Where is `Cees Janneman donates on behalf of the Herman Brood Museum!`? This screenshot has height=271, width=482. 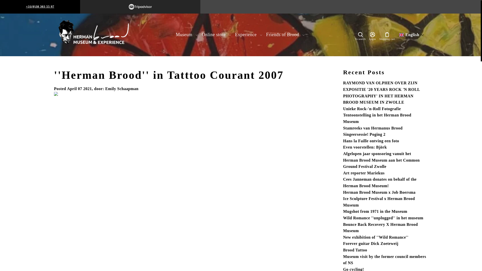 Cees Janneman donates on behalf of the Herman Brood Museum! is located at coordinates (380, 183).